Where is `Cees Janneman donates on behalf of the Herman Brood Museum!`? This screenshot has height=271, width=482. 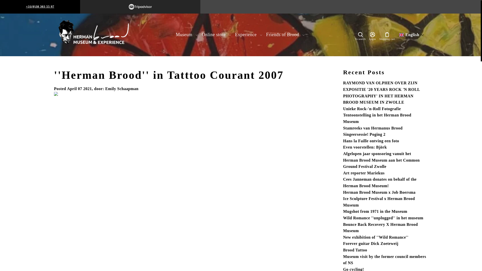 Cees Janneman donates on behalf of the Herman Brood Museum! is located at coordinates (380, 183).